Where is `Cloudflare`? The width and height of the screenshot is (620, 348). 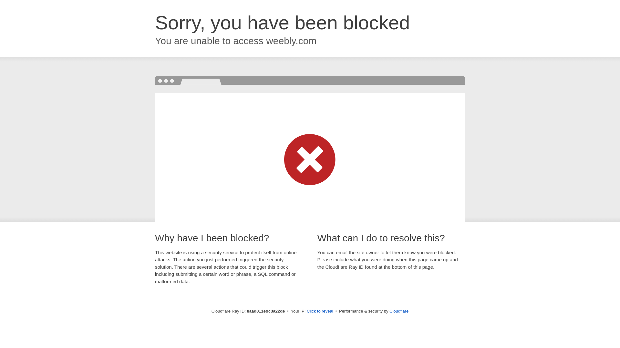
Cloudflare is located at coordinates (399, 311).